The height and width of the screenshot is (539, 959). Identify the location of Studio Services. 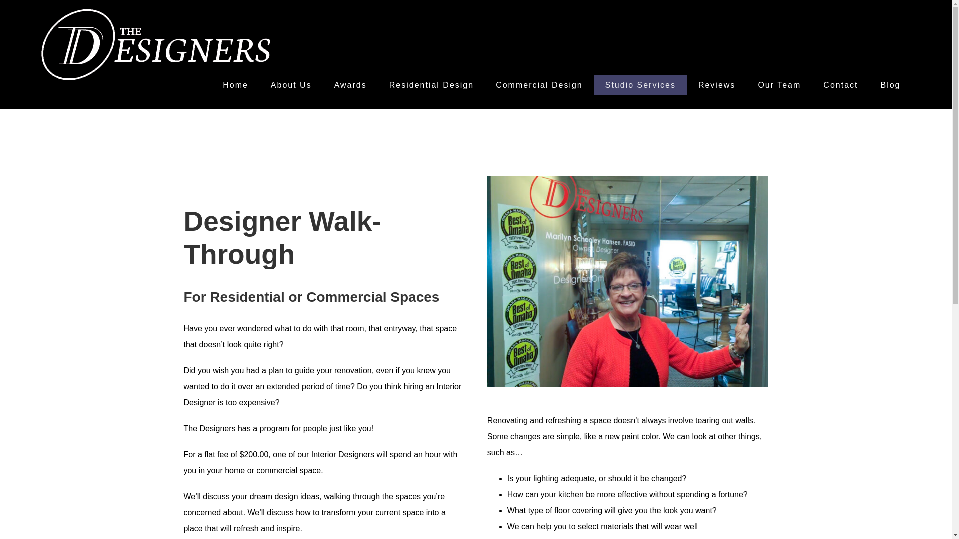
(640, 85).